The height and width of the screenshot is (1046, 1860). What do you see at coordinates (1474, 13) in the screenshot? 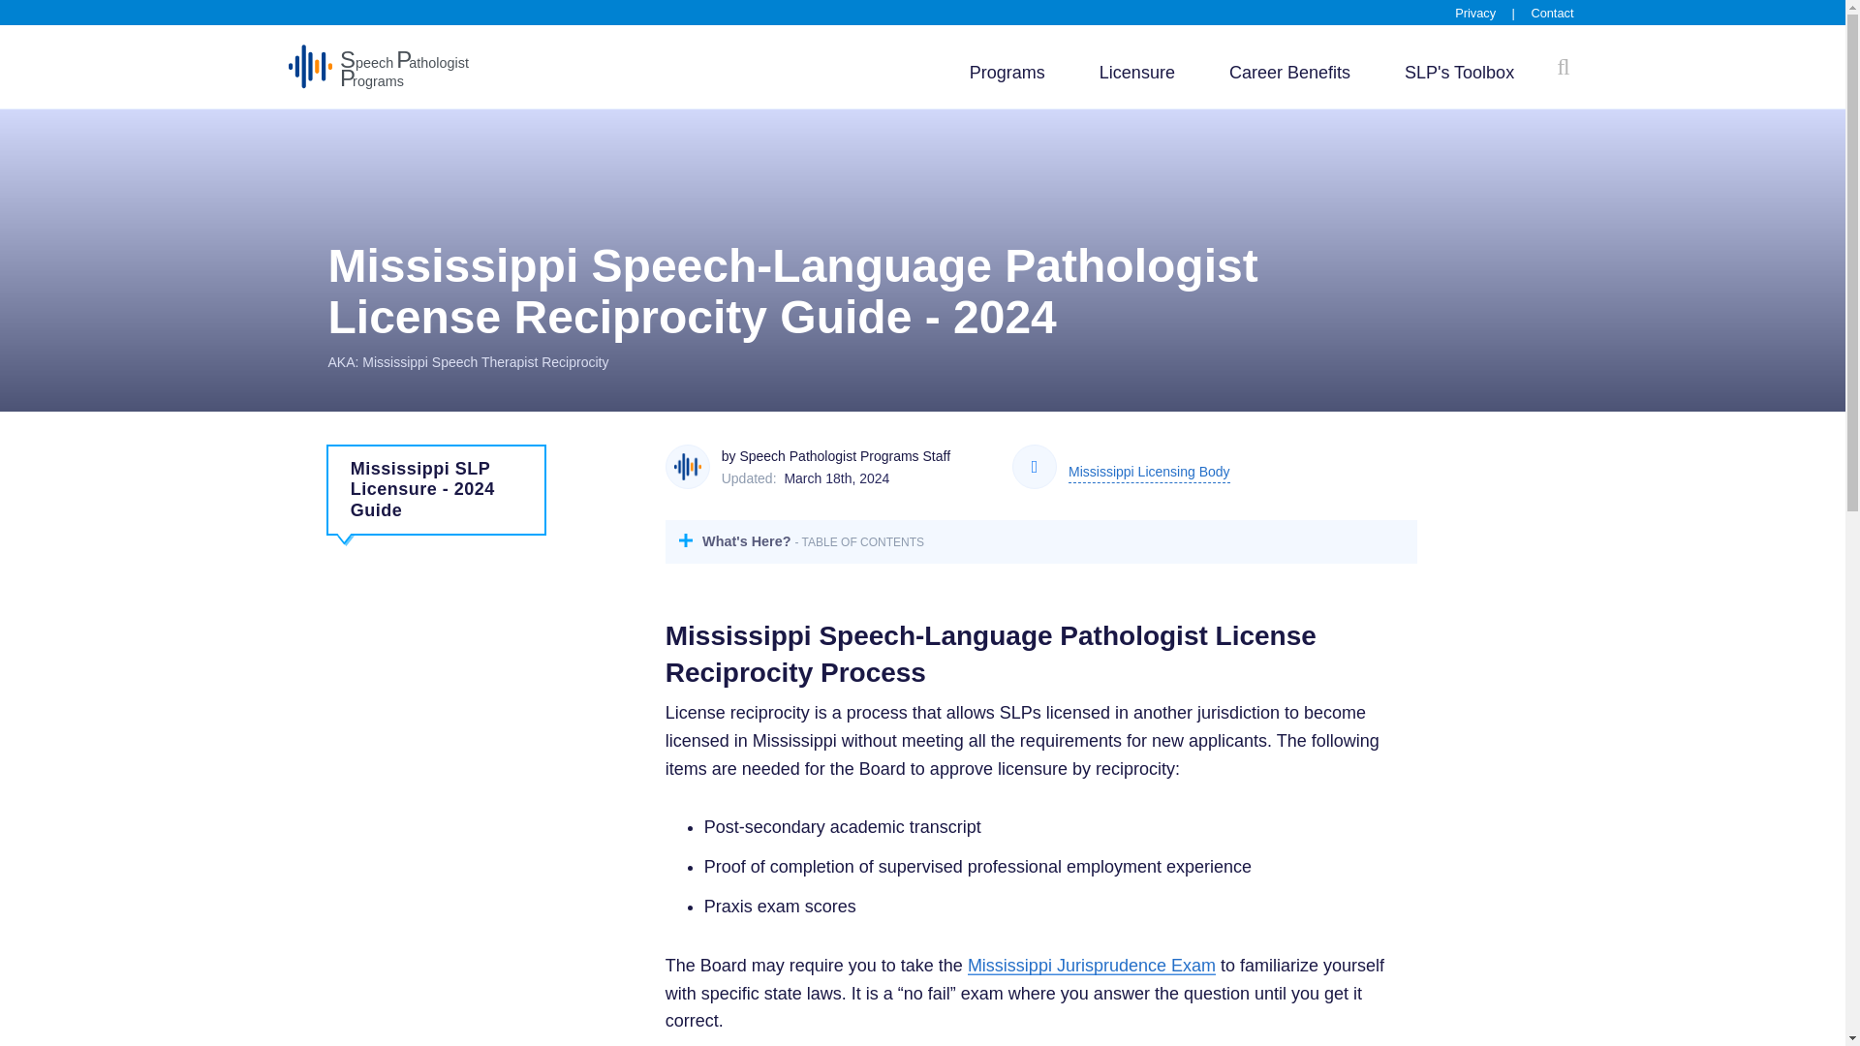
I see `SLP's Toolbox` at bounding box center [1474, 13].